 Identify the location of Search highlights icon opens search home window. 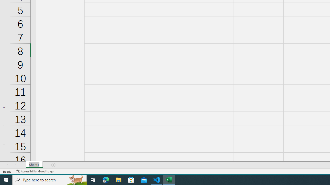
(76, 180).